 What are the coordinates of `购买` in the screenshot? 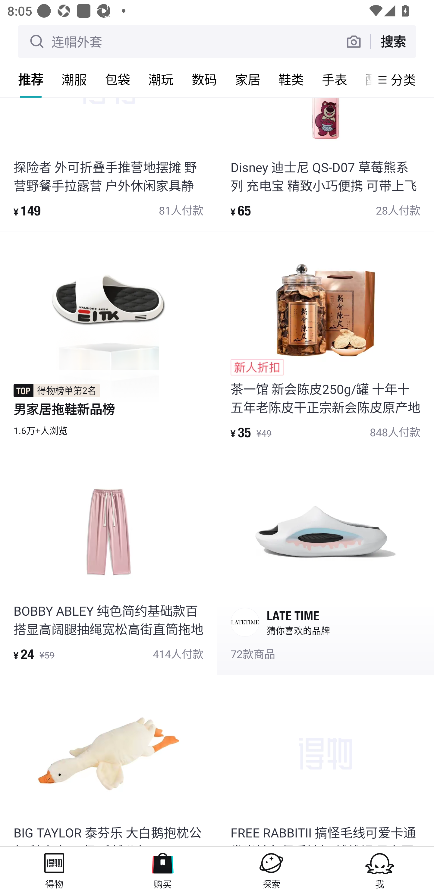 It's located at (163, 869).